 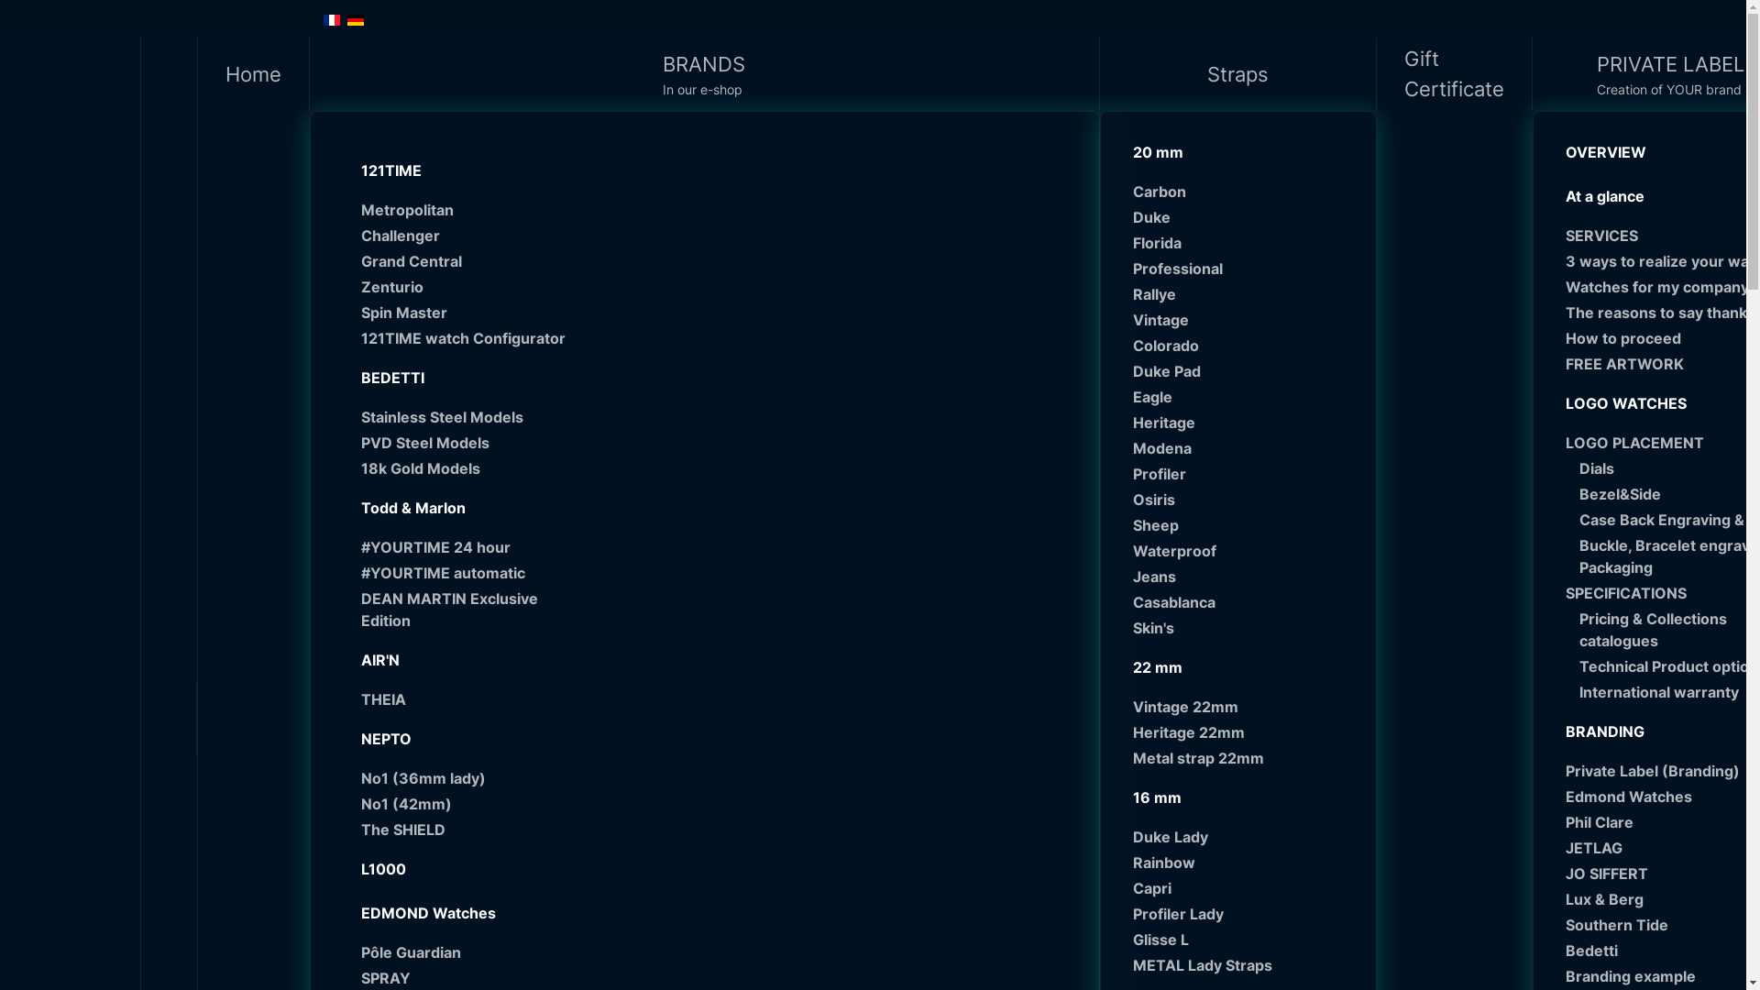 What do you see at coordinates (464, 210) in the screenshot?
I see `Metropolitan` at bounding box center [464, 210].